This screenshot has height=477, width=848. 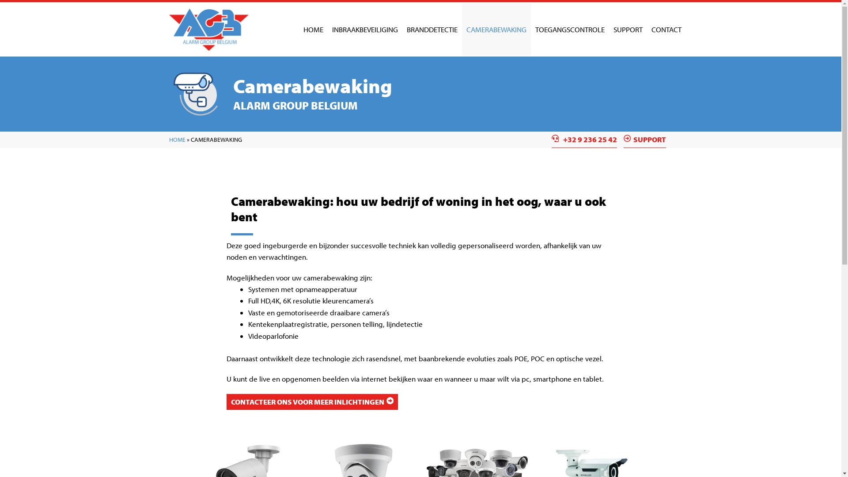 What do you see at coordinates (584, 140) in the screenshot?
I see `+32 9 236 25 42` at bounding box center [584, 140].